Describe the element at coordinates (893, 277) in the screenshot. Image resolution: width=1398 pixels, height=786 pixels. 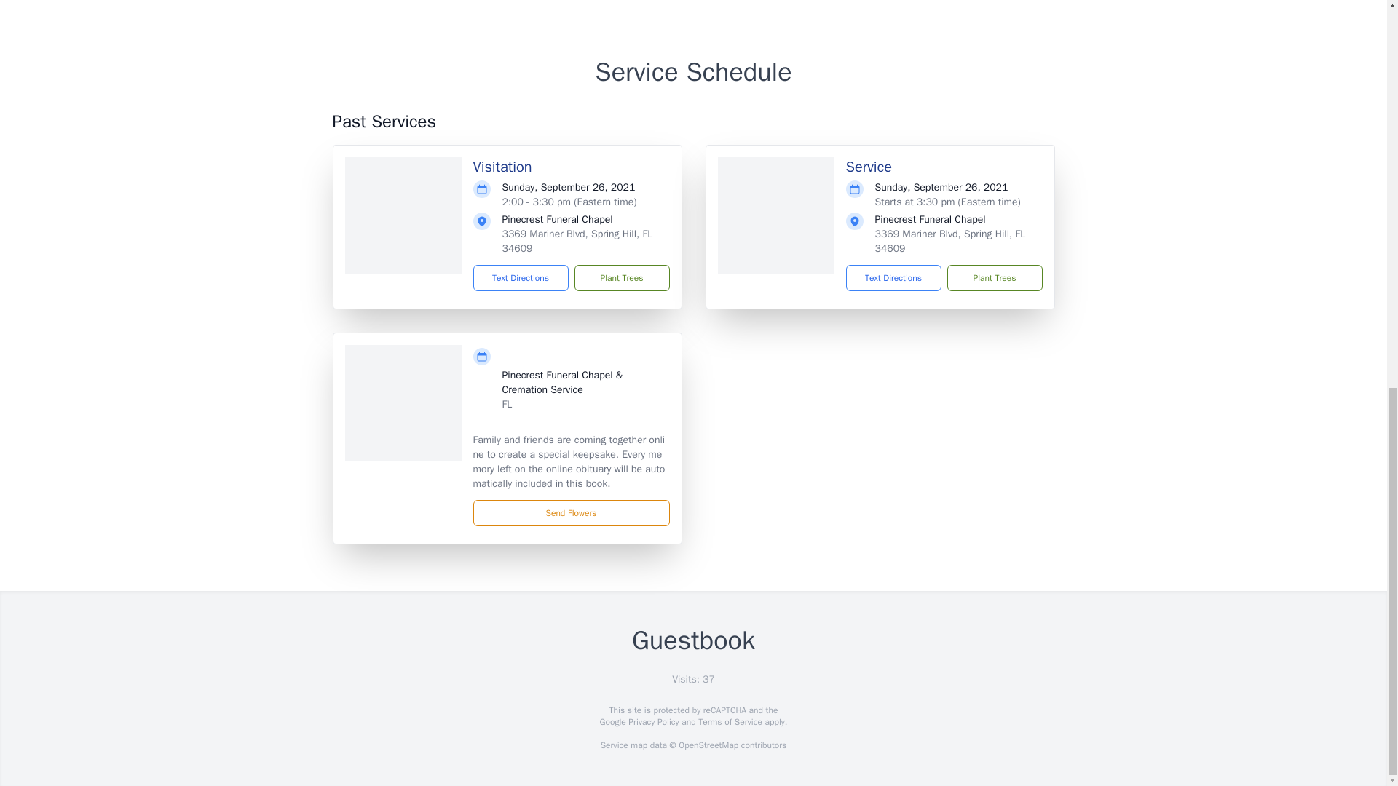
I see `Text Directions` at that location.